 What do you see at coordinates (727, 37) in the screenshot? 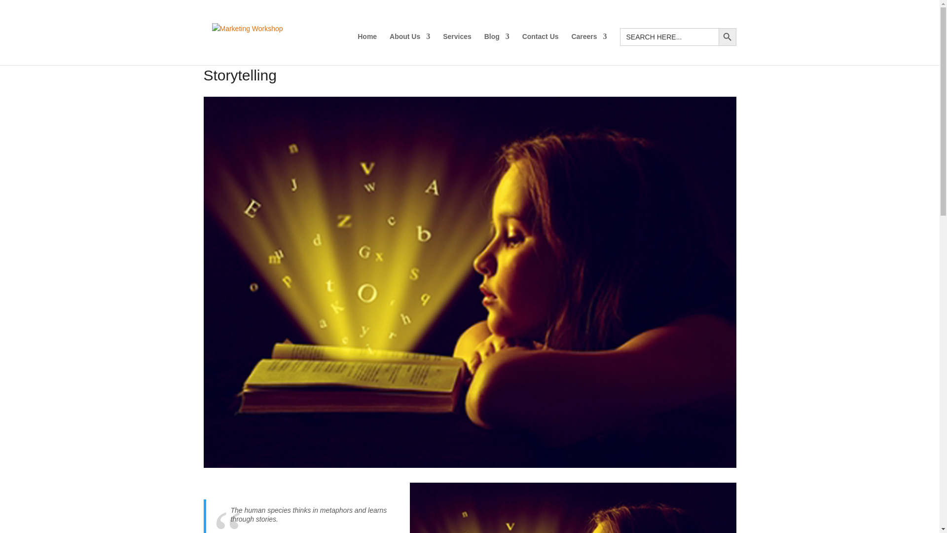
I see `Search Button` at bounding box center [727, 37].